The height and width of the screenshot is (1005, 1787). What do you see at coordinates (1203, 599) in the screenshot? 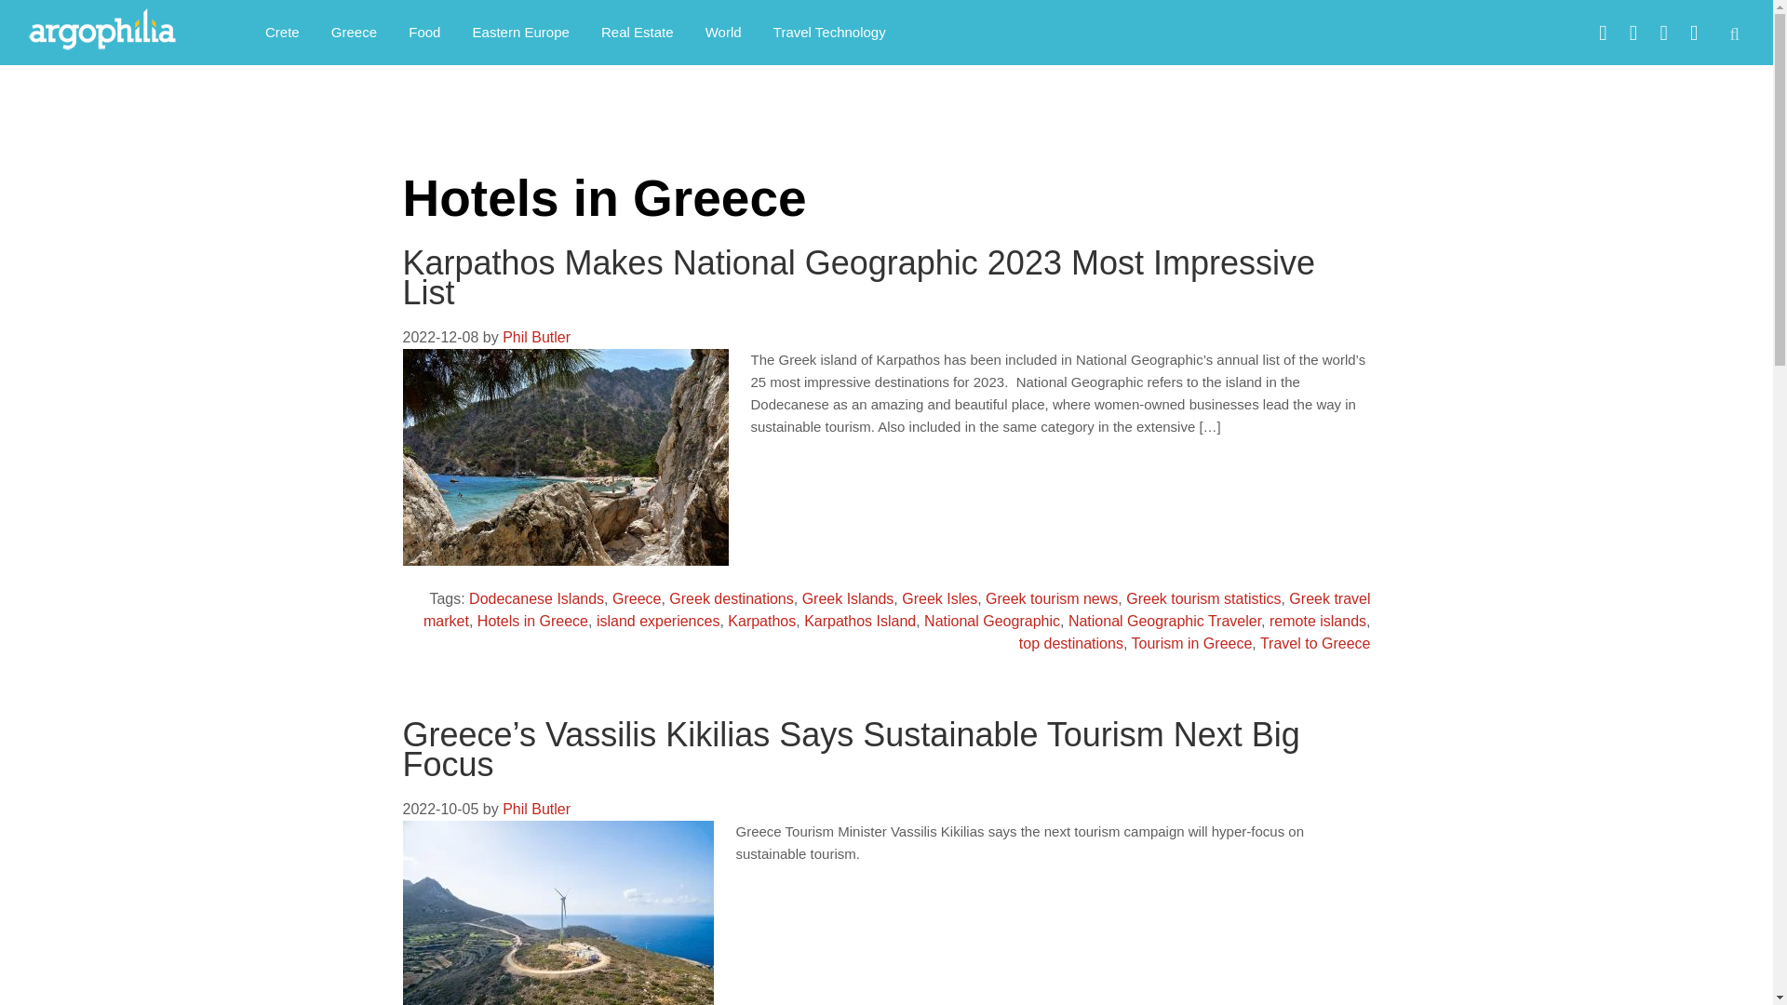
I see `Greek tourism statistics` at bounding box center [1203, 599].